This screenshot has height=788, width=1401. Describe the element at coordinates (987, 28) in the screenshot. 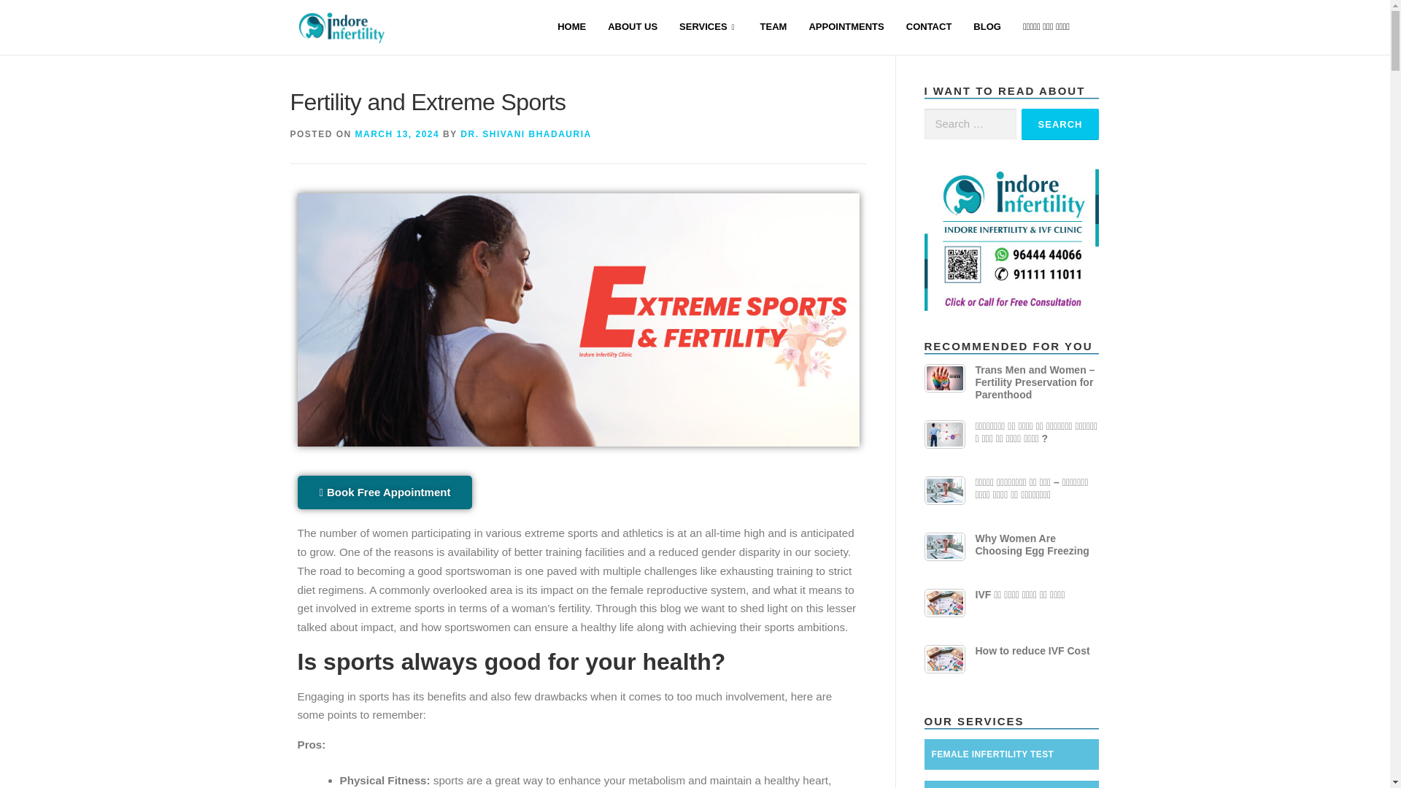

I see `BLOG` at that location.